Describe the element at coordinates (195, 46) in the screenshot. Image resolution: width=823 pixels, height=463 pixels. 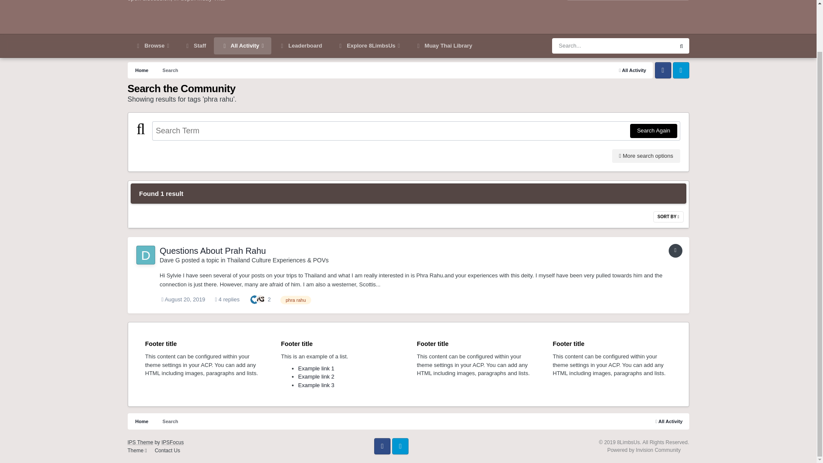
I see `Staff` at that location.